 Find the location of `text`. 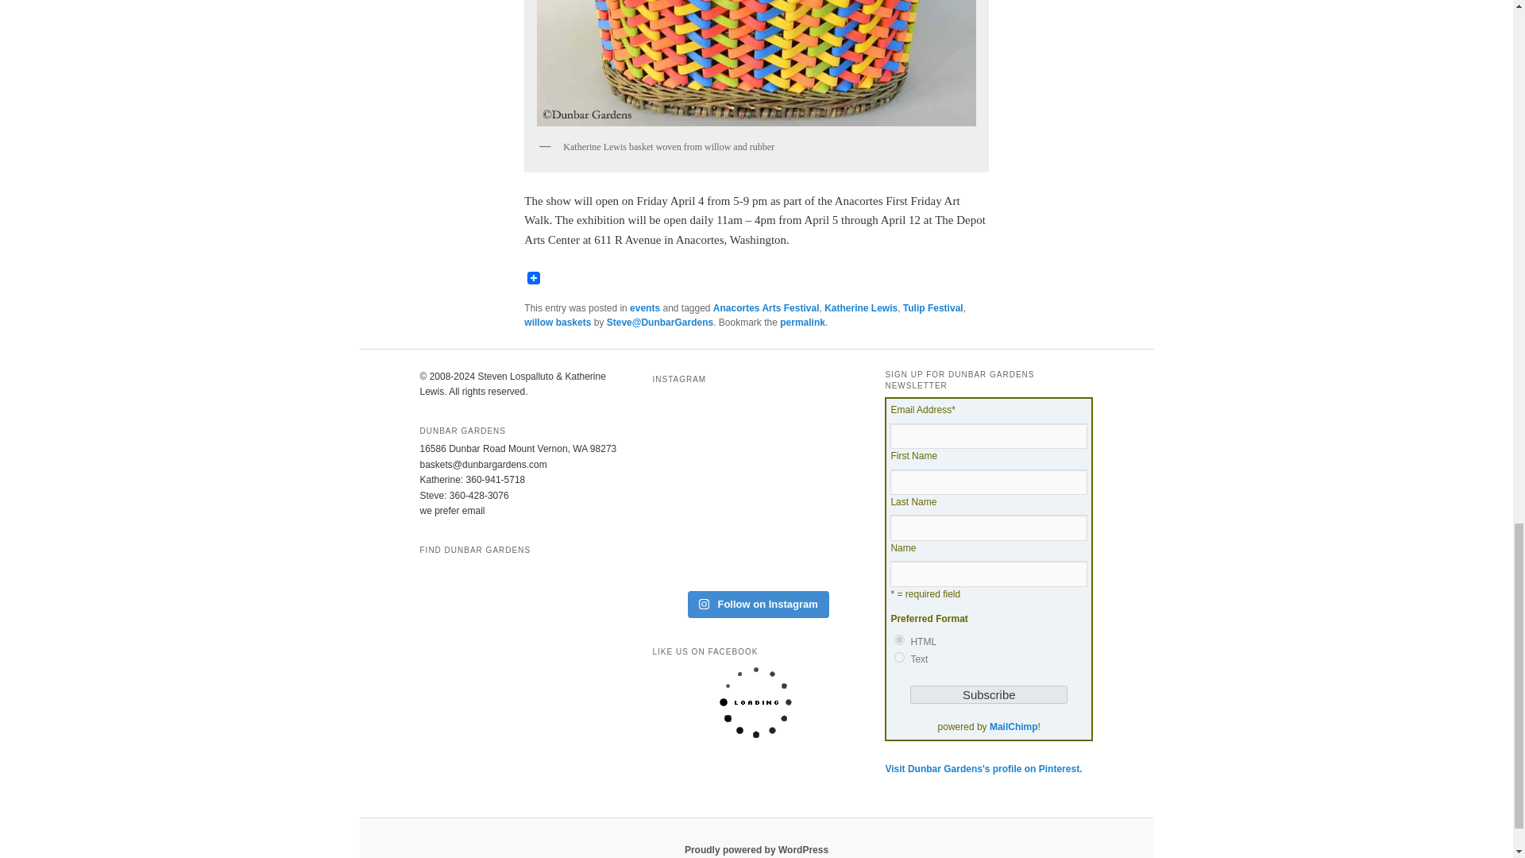

text is located at coordinates (899, 656).